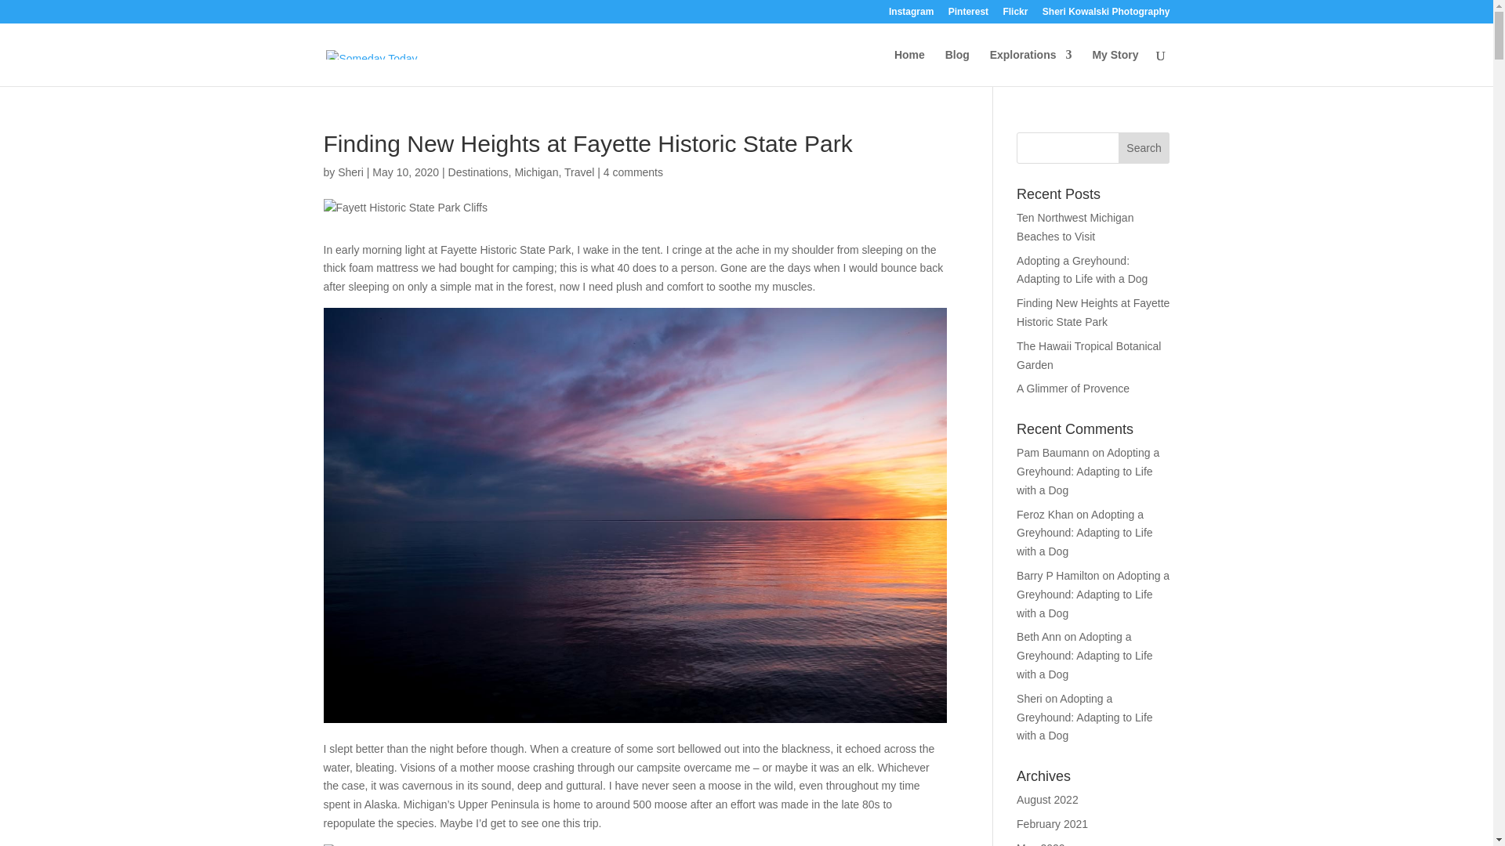 Image resolution: width=1505 pixels, height=846 pixels. Describe the element at coordinates (478, 172) in the screenshot. I see `Destinations` at that location.